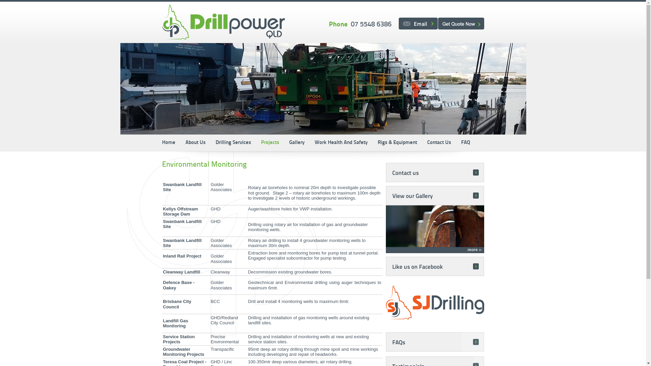  I want to click on About Us, so click(195, 143).